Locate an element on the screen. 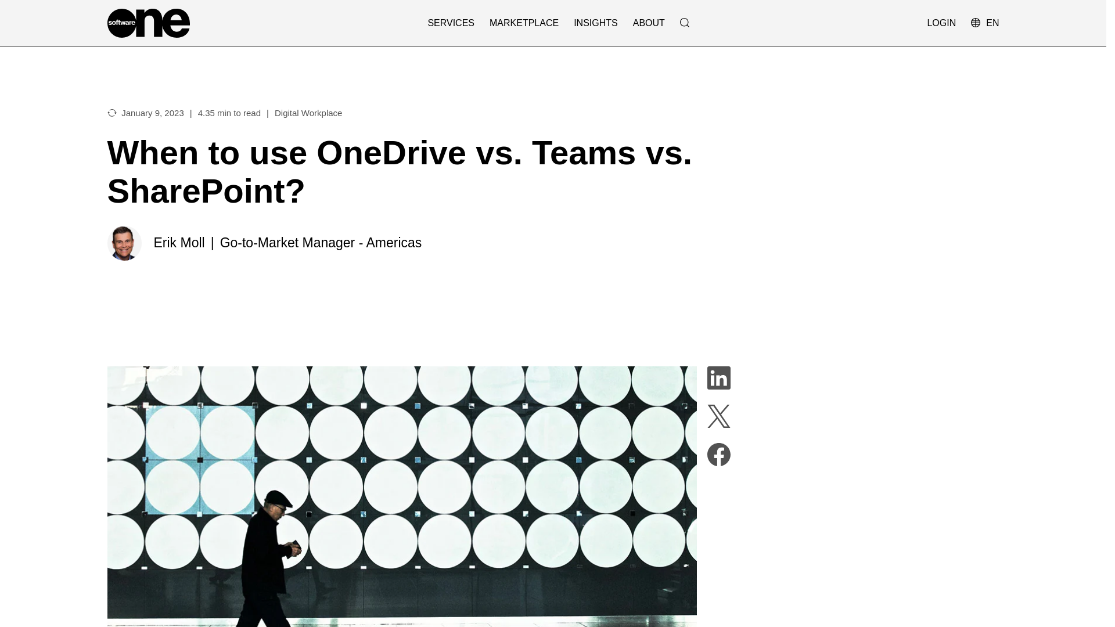 This screenshot has height=627, width=1115. INSIGHTS is located at coordinates (596, 23).